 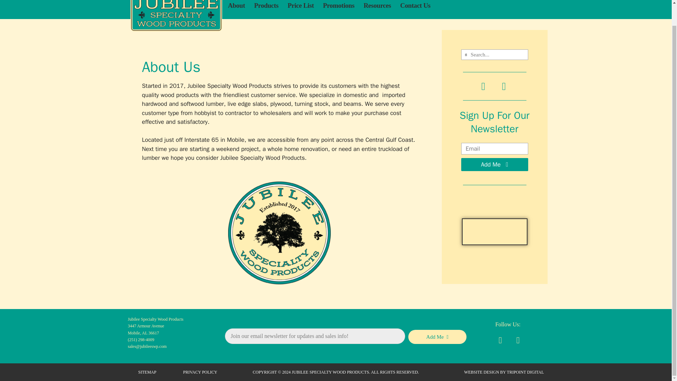 What do you see at coordinates (377, 6) in the screenshot?
I see `Resources` at bounding box center [377, 6].